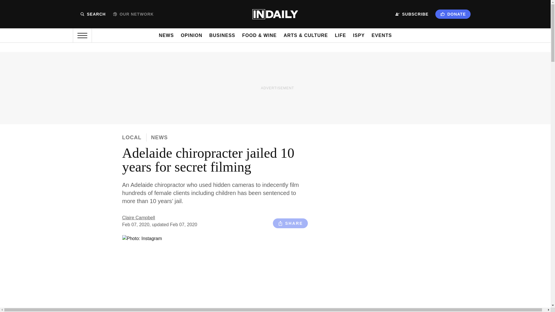 Image resolution: width=555 pixels, height=312 pixels. What do you see at coordinates (133, 14) in the screenshot?
I see `OUR NETWORK` at bounding box center [133, 14].